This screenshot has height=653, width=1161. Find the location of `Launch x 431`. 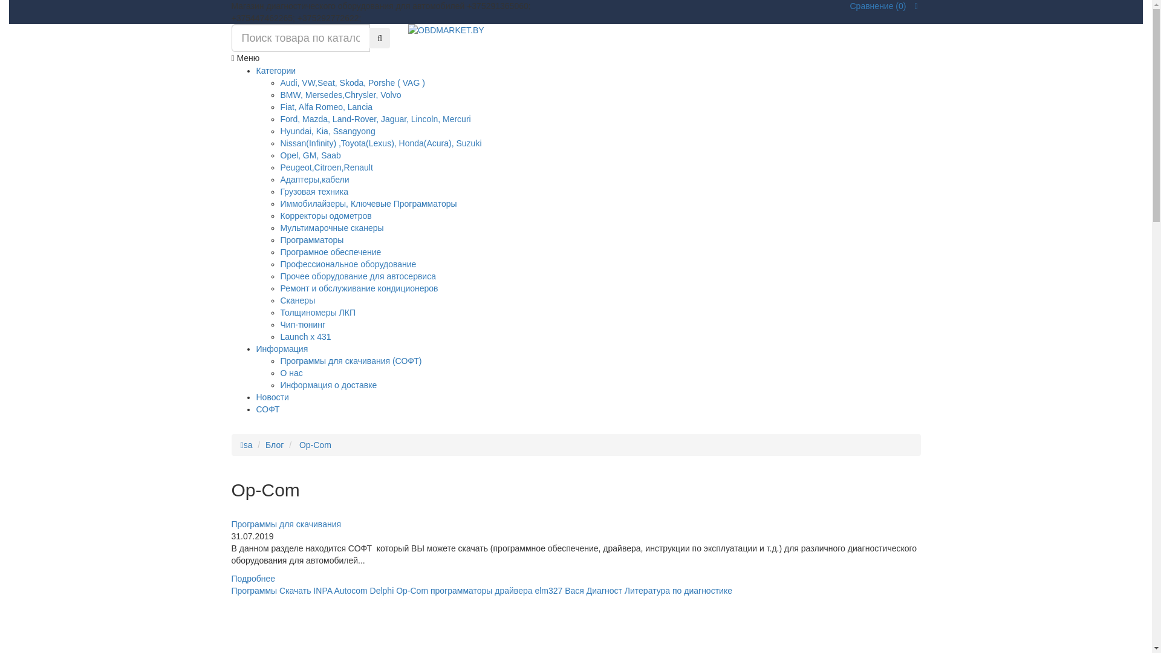

Launch x 431 is located at coordinates (306, 337).